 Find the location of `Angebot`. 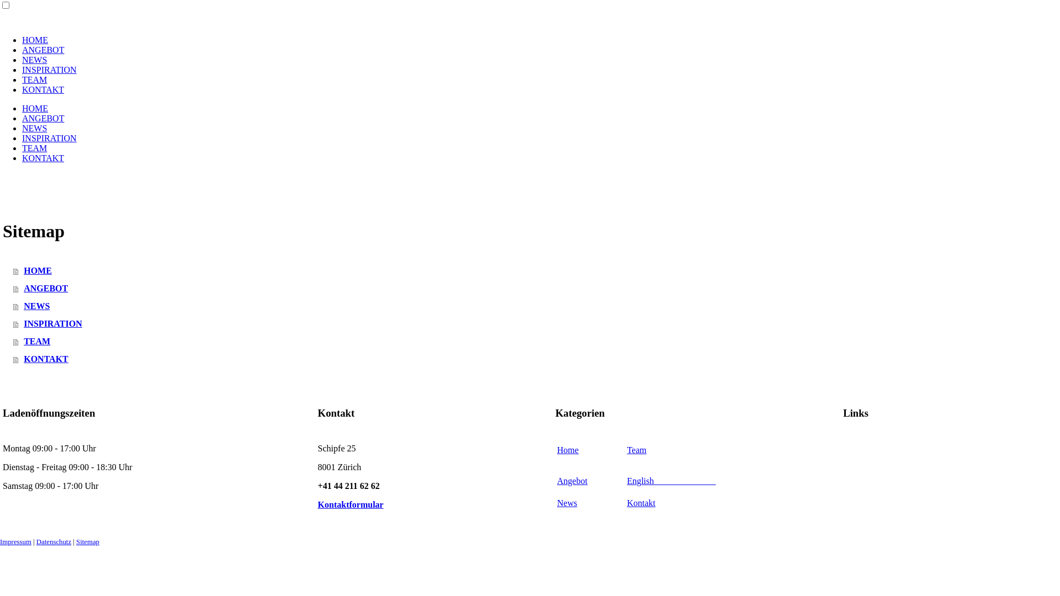

Angebot is located at coordinates (572, 481).